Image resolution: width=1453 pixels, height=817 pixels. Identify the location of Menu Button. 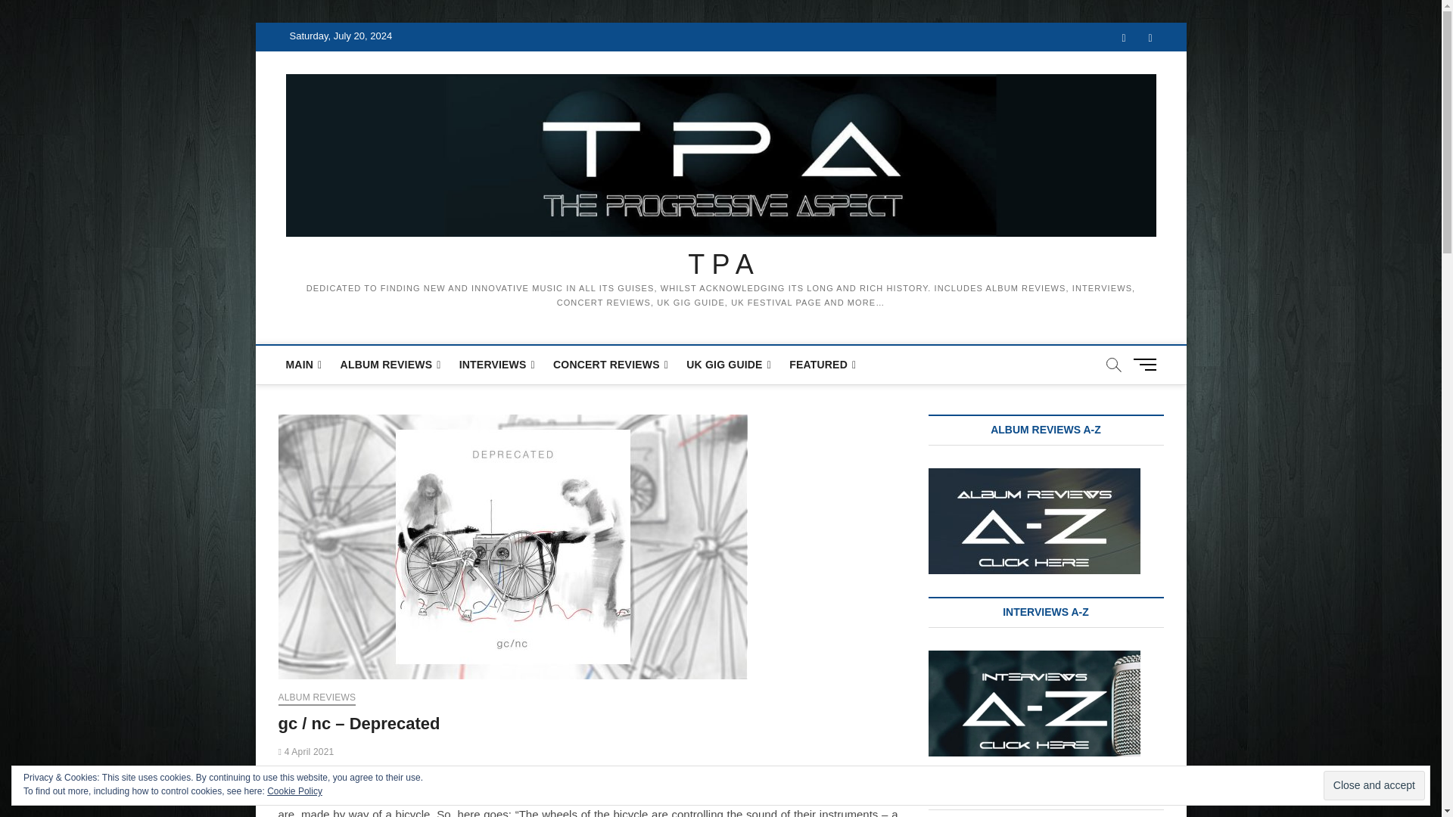
(1147, 365).